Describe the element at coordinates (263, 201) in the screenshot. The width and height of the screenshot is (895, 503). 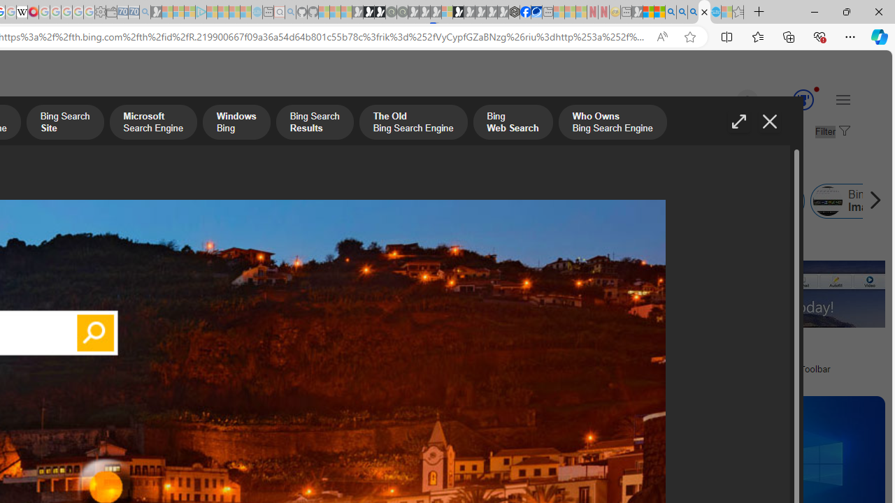
I see `Bing Search Bar App` at that location.